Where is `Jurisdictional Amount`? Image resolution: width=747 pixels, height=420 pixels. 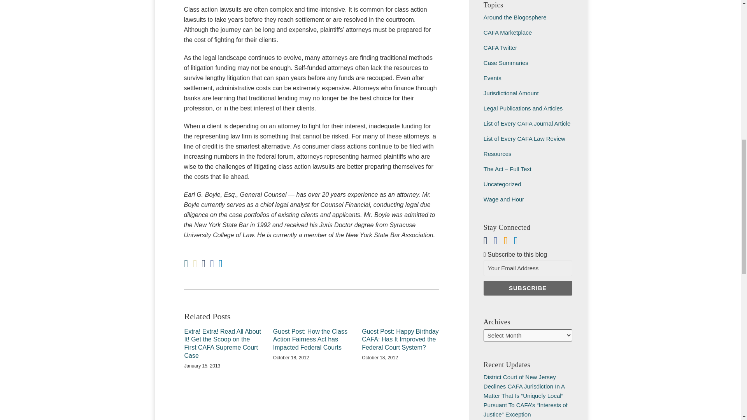 Jurisdictional Amount is located at coordinates (511, 93).